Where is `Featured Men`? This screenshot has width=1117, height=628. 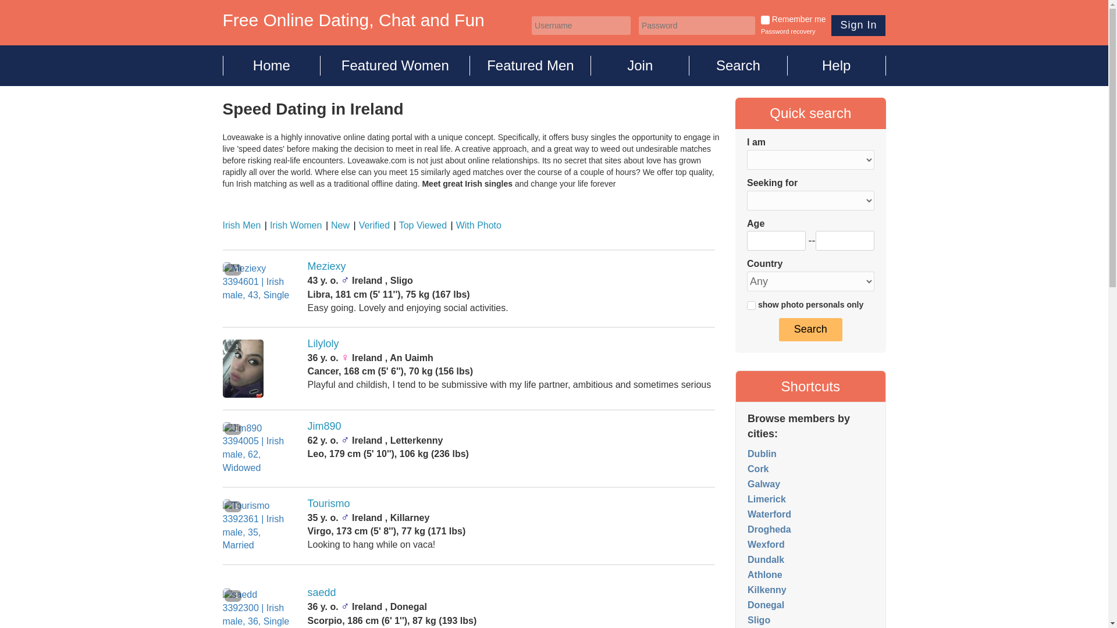 Featured Men is located at coordinates (531, 65).